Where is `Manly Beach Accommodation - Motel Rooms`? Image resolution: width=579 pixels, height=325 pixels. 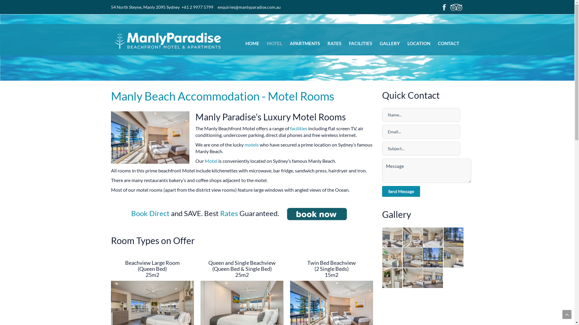
Manly Beach Accommodation - Motel Rooms is located at coordinates (223, 96).